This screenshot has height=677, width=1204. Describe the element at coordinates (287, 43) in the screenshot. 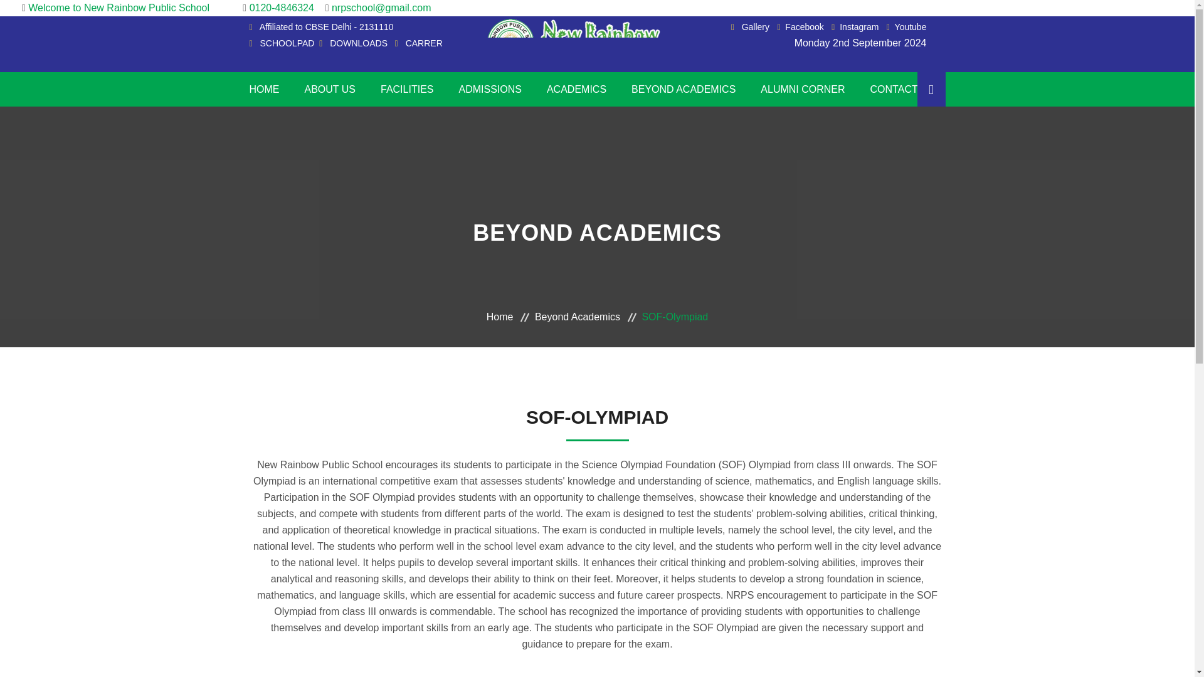

I see `SCHOOLPAD` at that location.